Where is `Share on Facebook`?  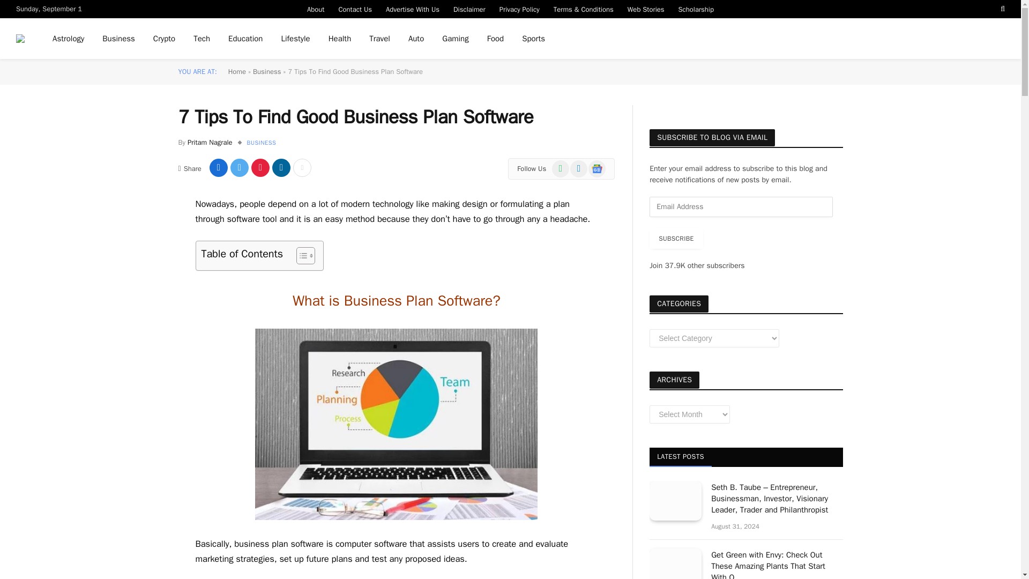 Share on Facebook is located at coordinates (219, 167).